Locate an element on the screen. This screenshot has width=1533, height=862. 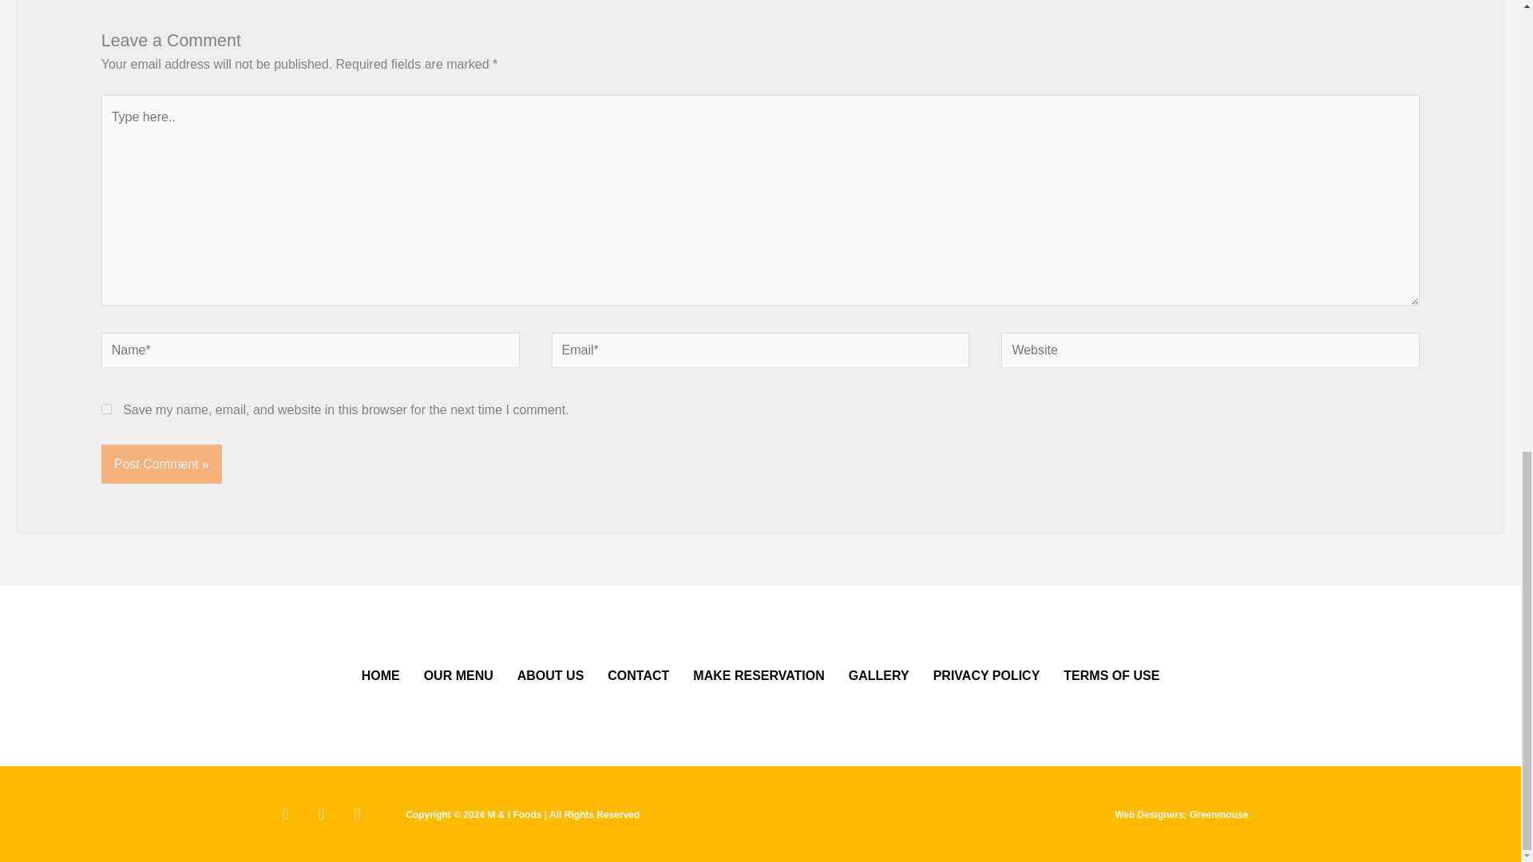
MAKE RESERVATION is located at coordinates (758, 676).